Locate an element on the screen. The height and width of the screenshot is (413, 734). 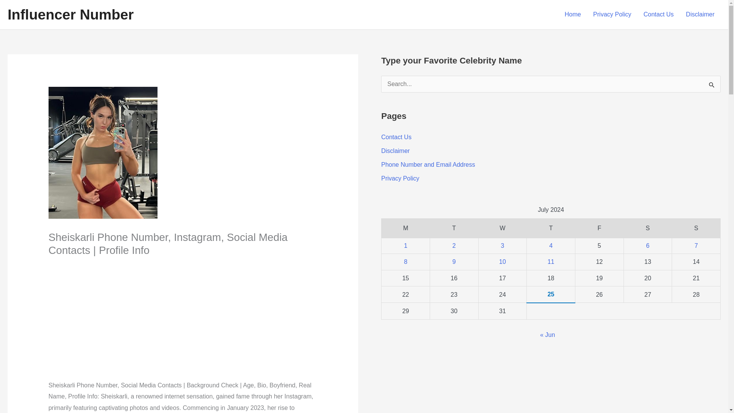
Disclaimer is located at coordinates (700, 15).